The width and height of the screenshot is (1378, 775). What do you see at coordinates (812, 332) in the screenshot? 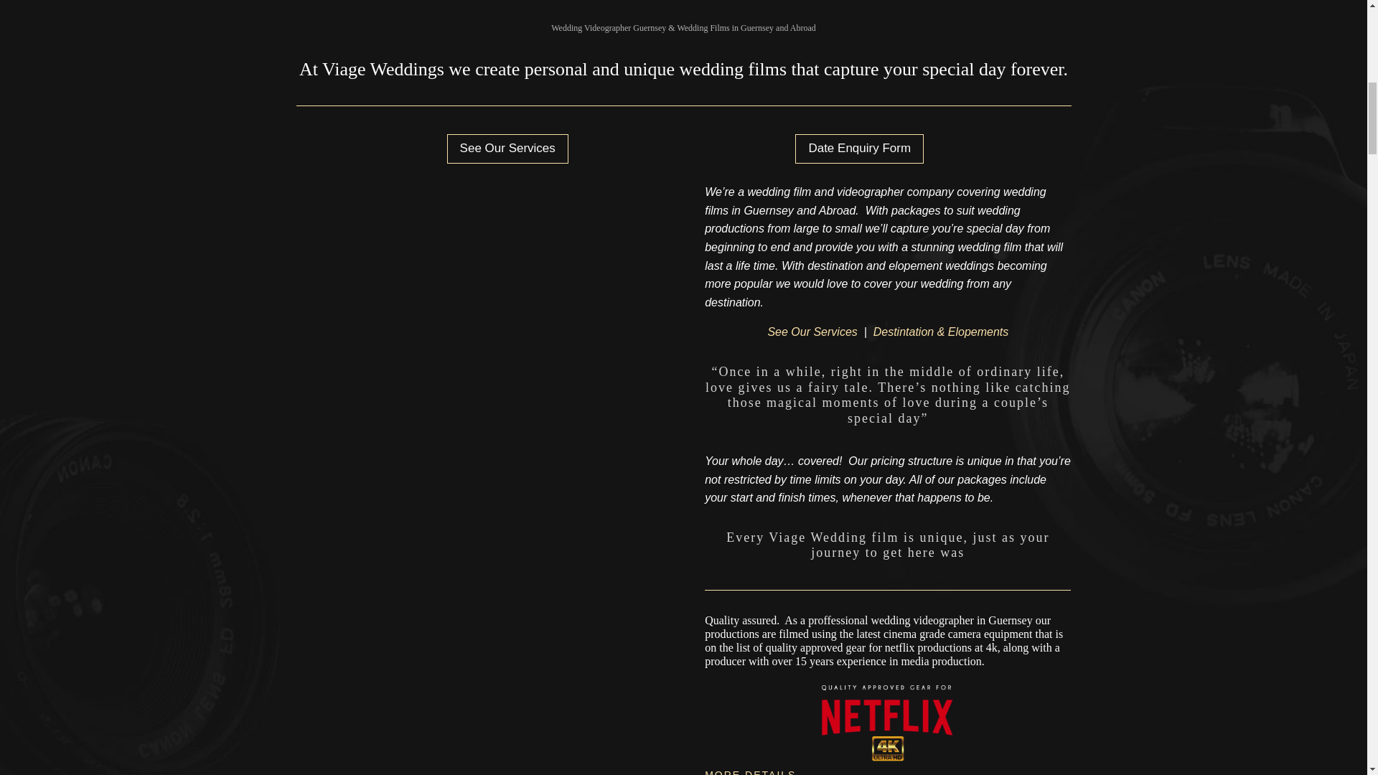
I see `See Our Services` at bounding box center [812, 332].